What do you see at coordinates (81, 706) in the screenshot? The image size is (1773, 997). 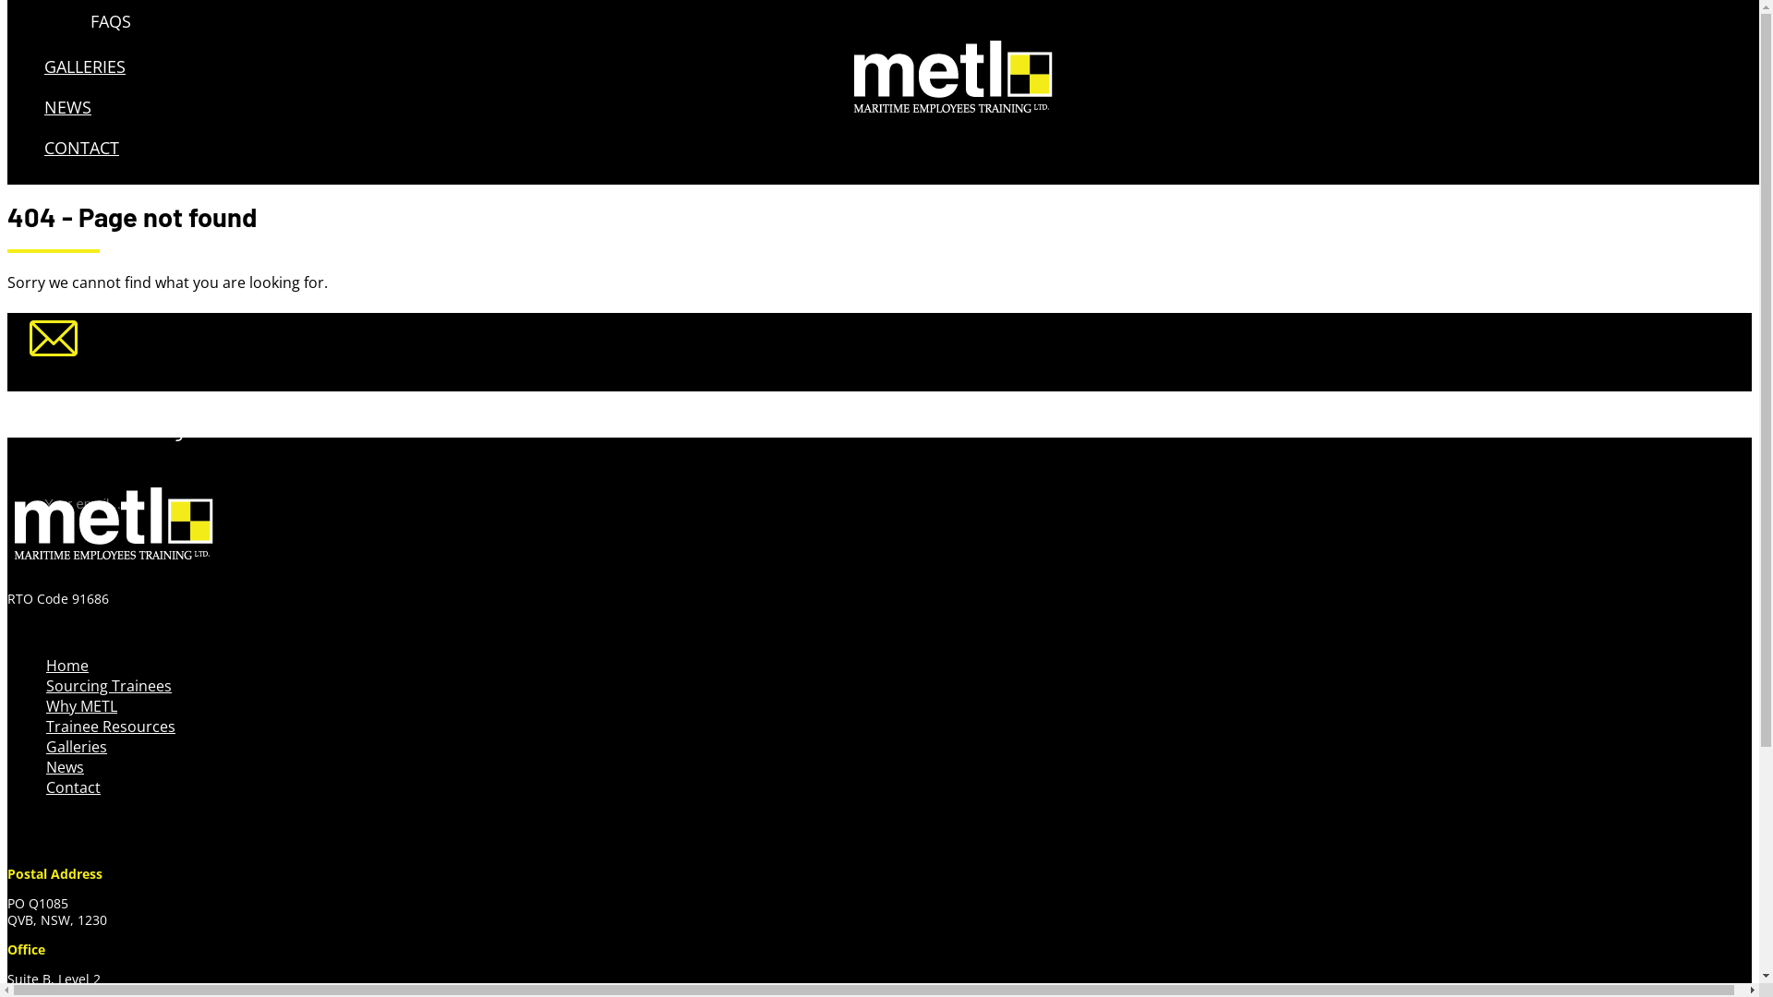 I see `Why METL` at bounding box center [81, 706].